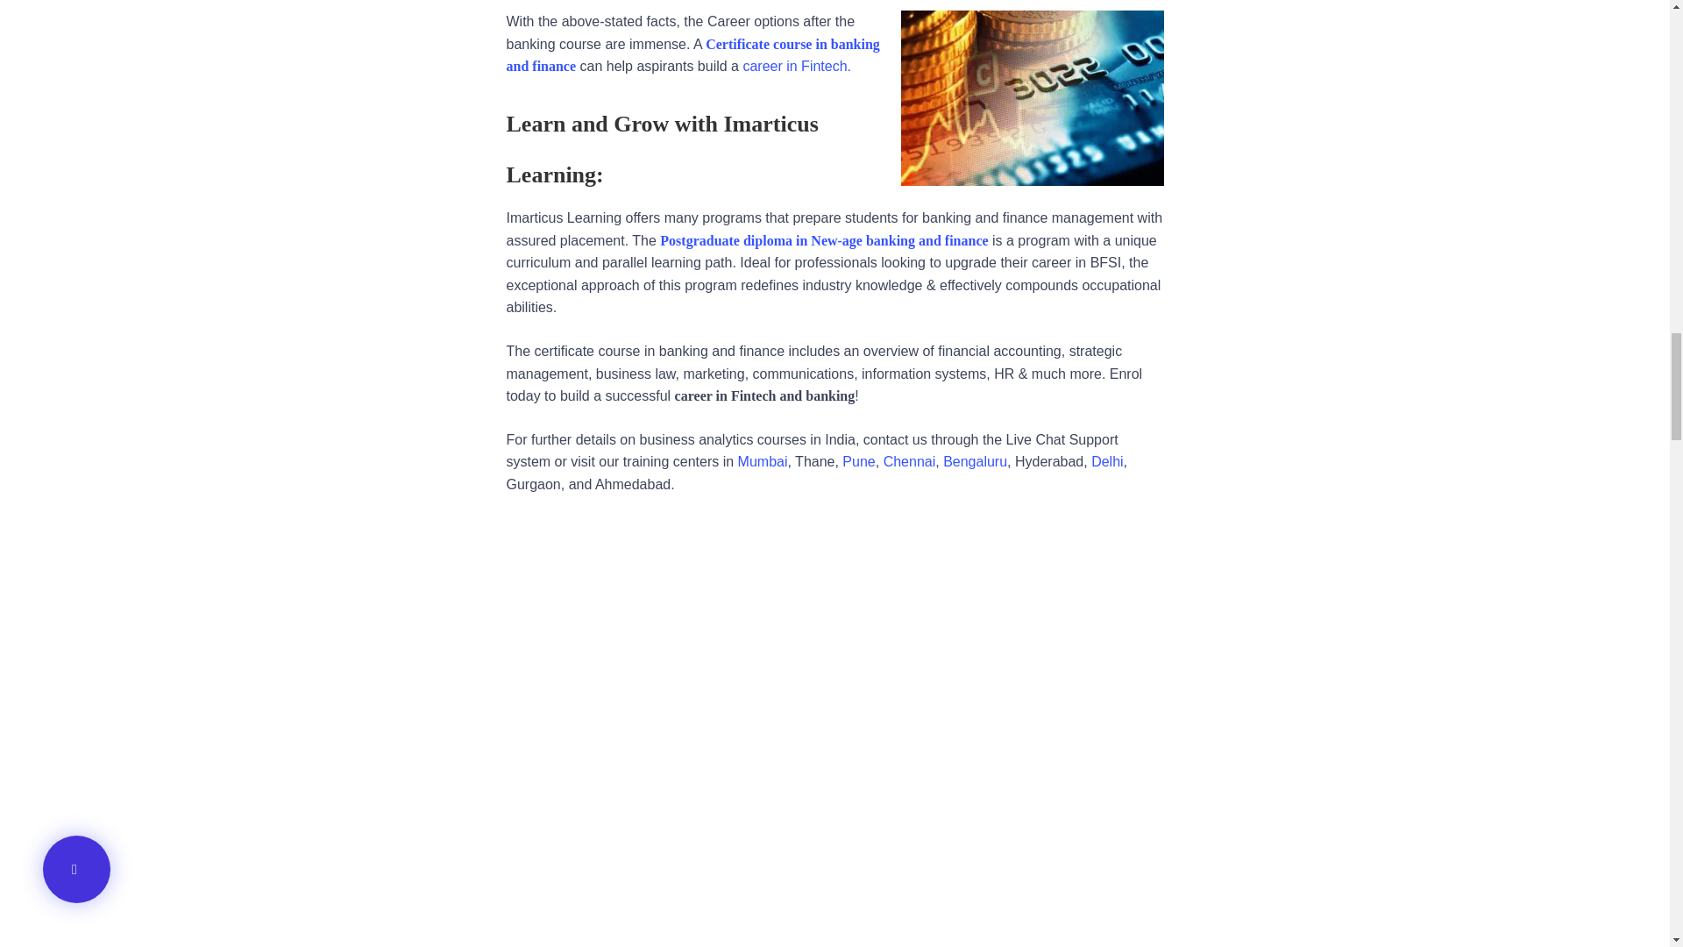  What do you see at coordinates (975, 461) in the screenshot?
I see `Bengaluru` at bounding box center [975, 461].